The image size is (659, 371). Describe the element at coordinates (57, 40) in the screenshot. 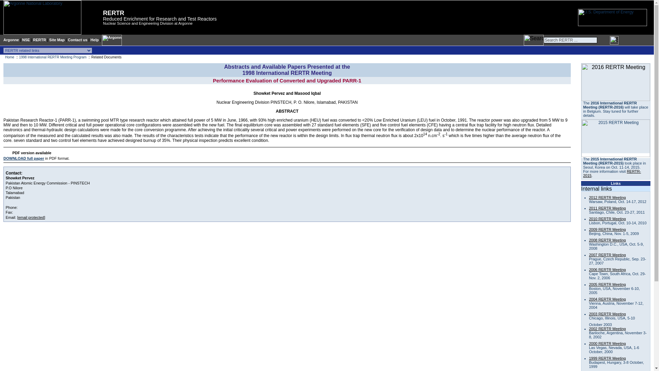

I see `Site Map` at that location.